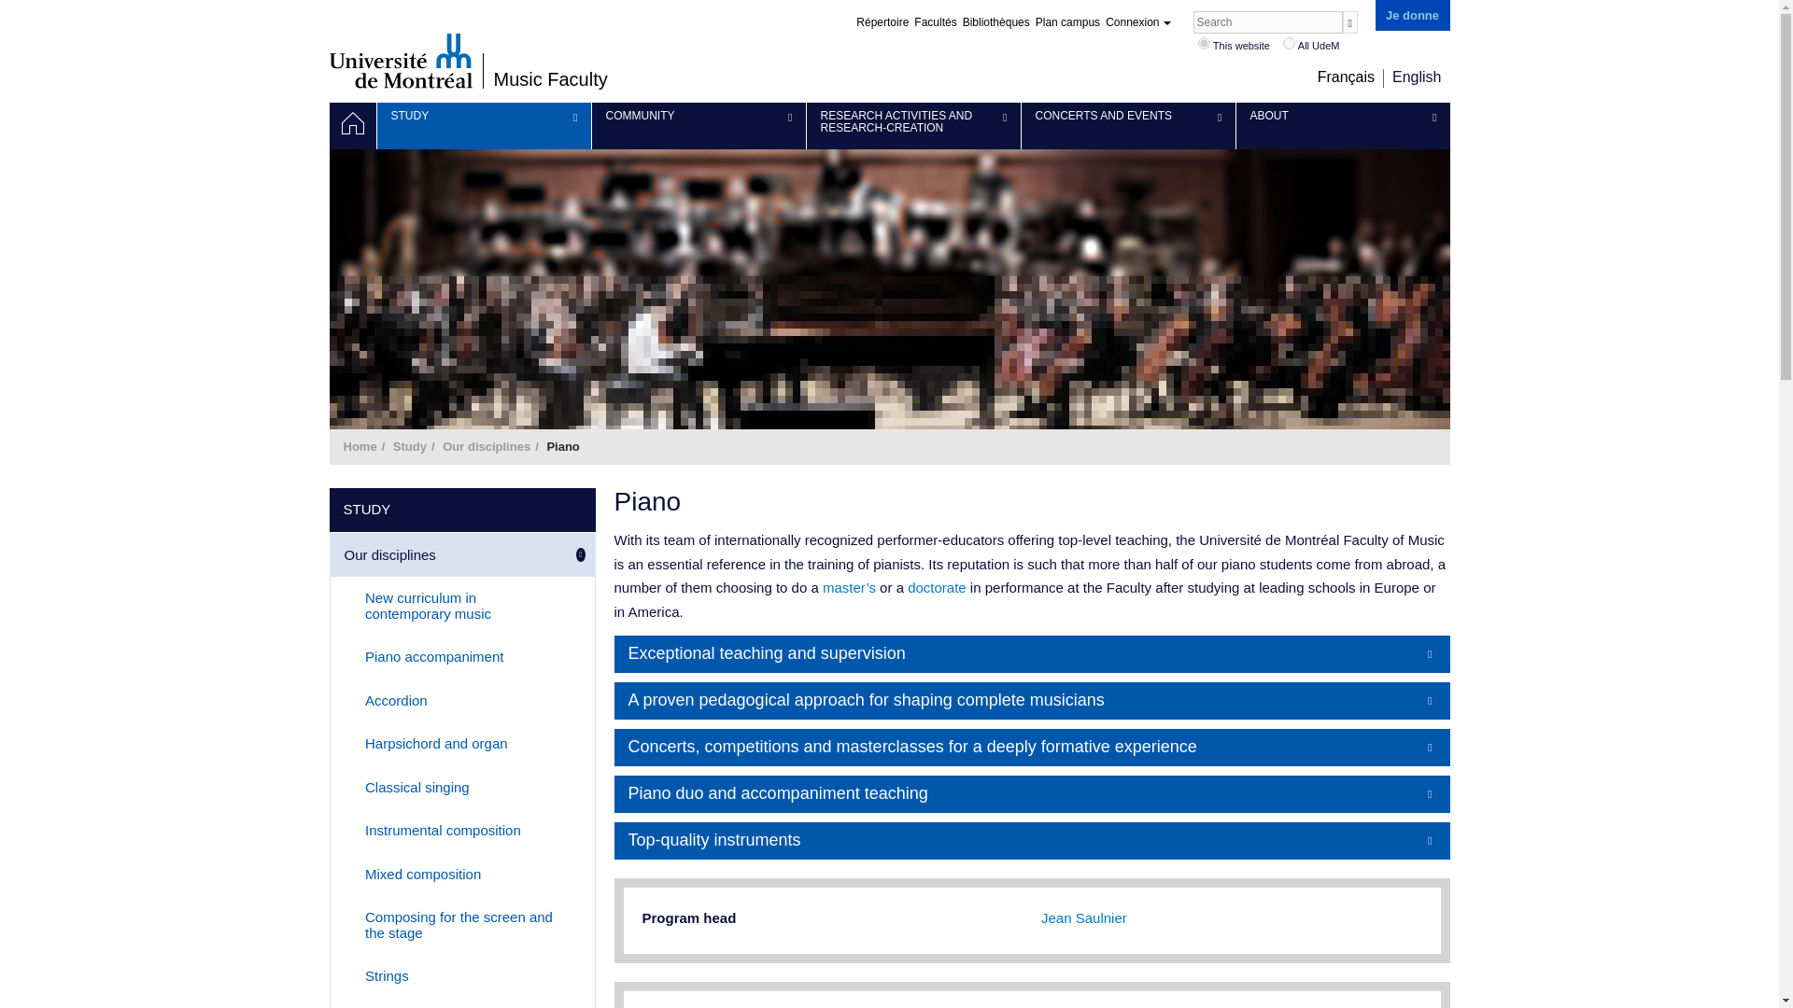 This screenshot has width=1793, height=1008. I want to click on English, so click(1417, 77).